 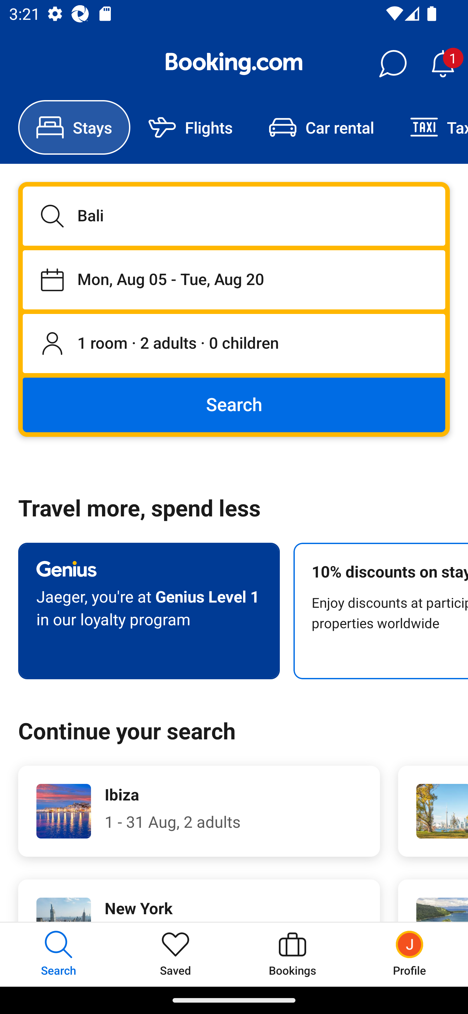 I want to click on Profile, so click(x=409, y=954).